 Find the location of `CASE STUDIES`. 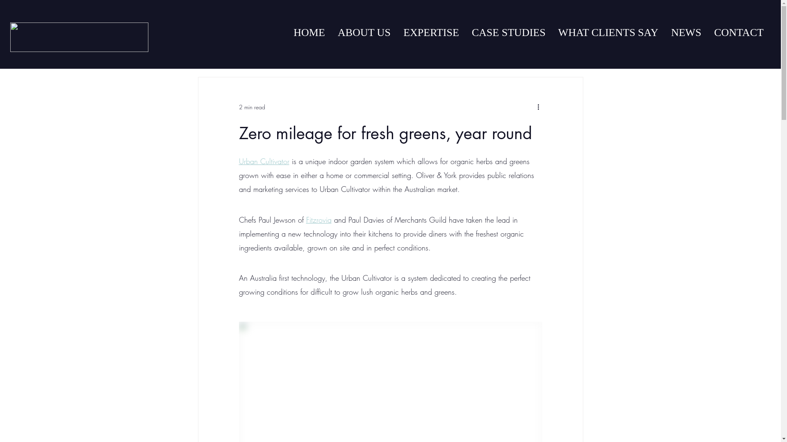

CASE STUDIES is located at coordinates (508, 33).